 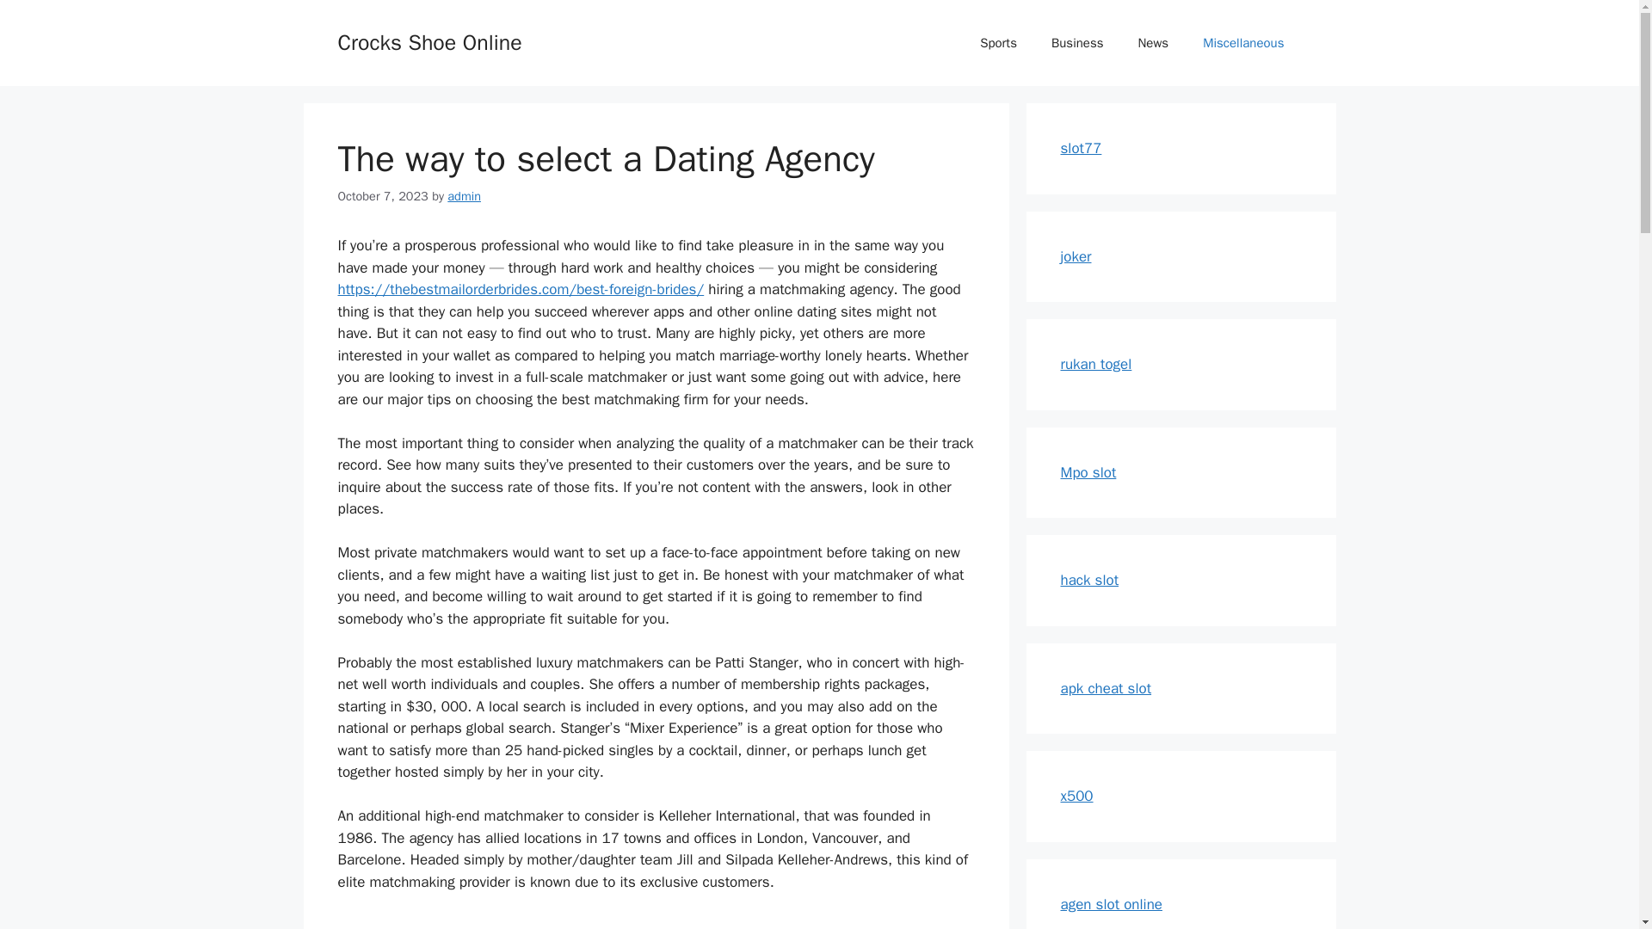 What do you see at coordinates (464, 196) in the screenshot?
I see `admin` at bounding box center [464, 196].